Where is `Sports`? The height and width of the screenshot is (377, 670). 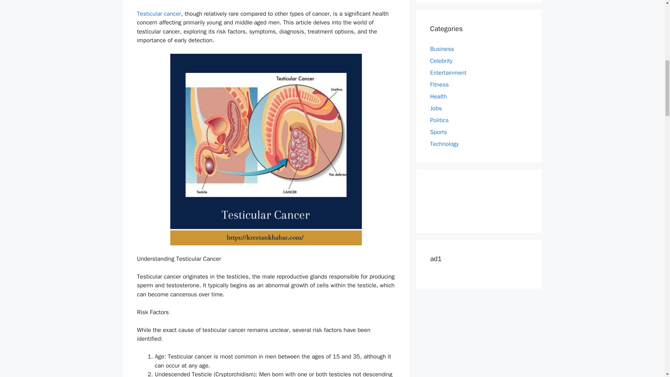 Sports is located at coordinates (438, 132).